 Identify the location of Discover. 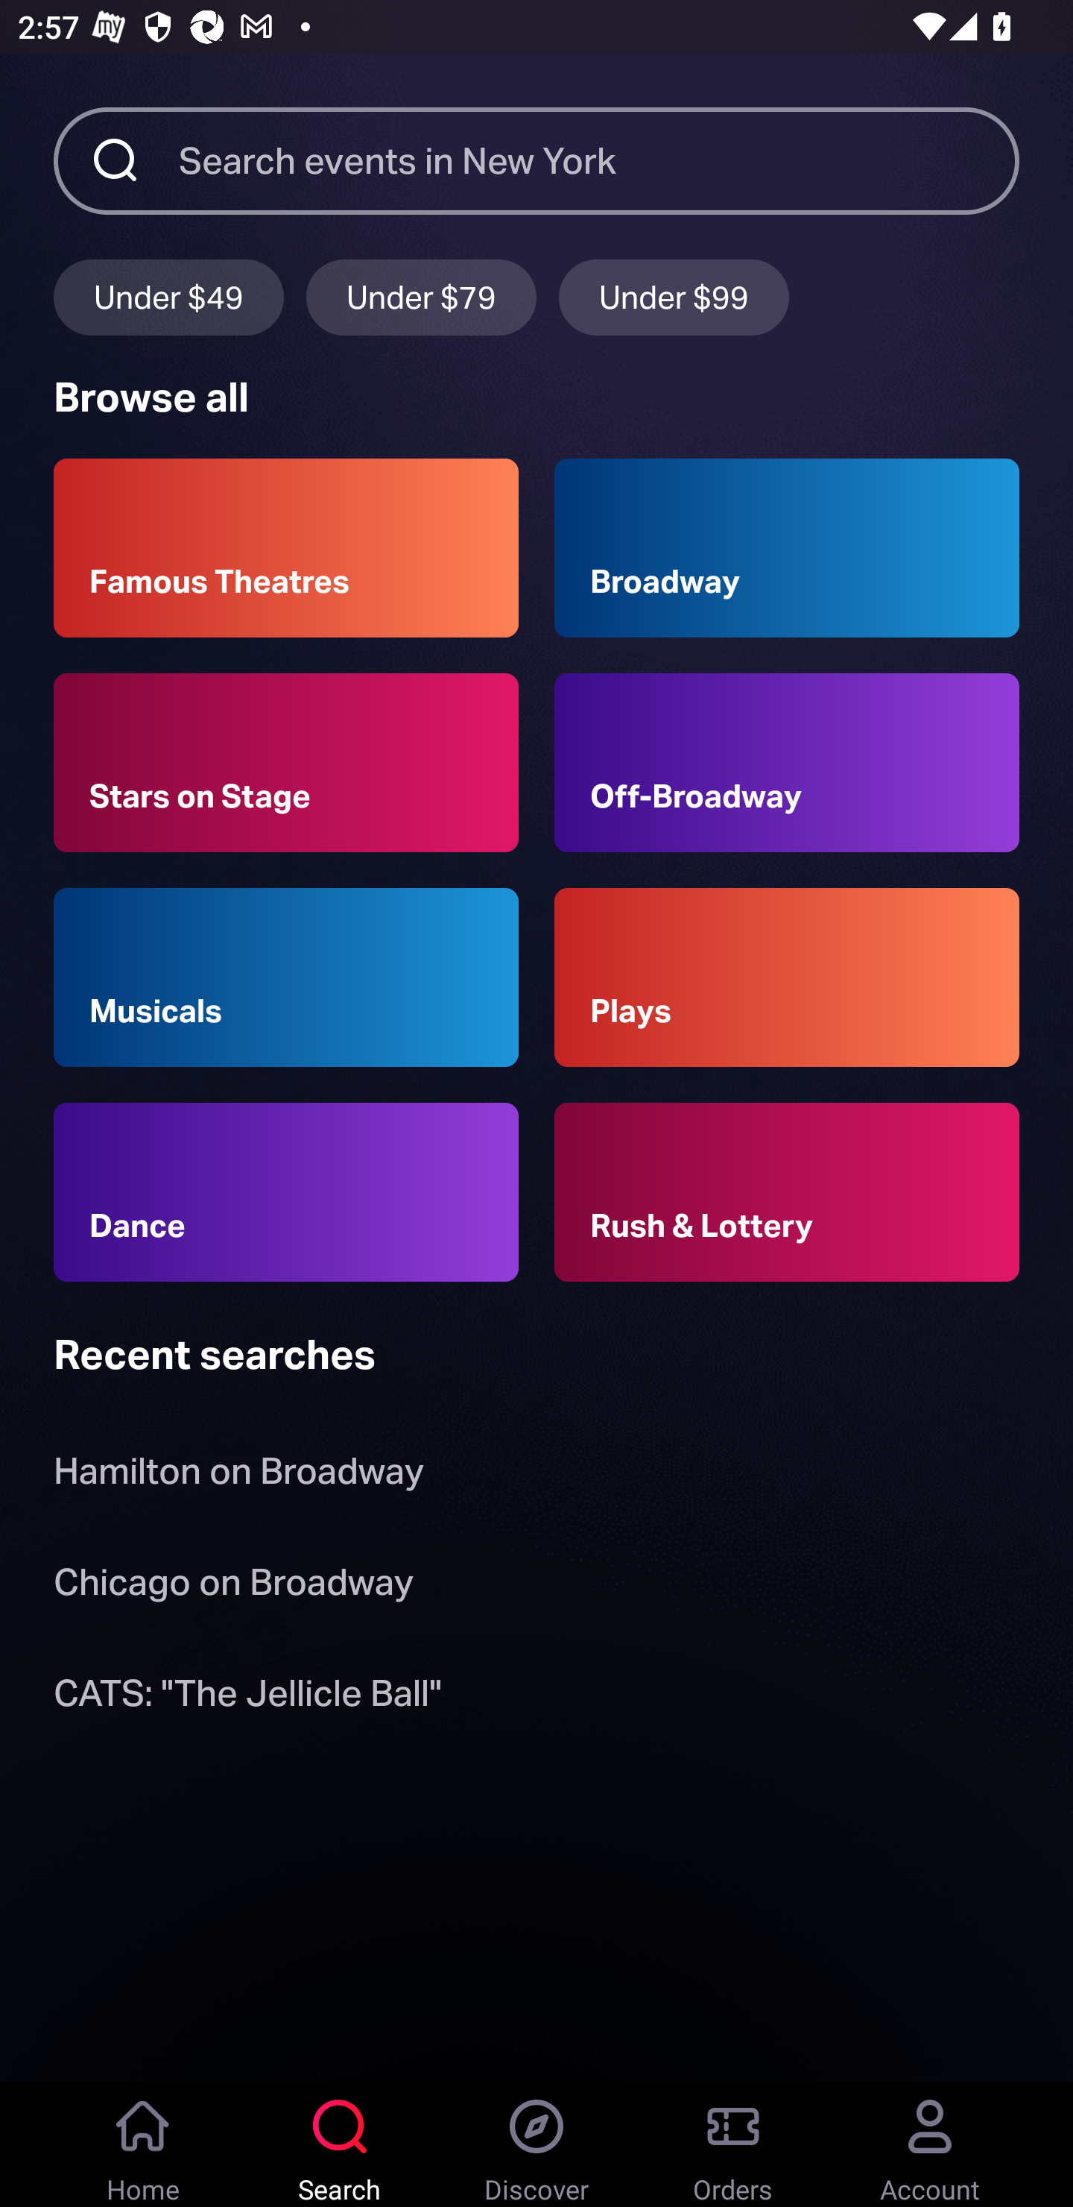
(536, 2144).